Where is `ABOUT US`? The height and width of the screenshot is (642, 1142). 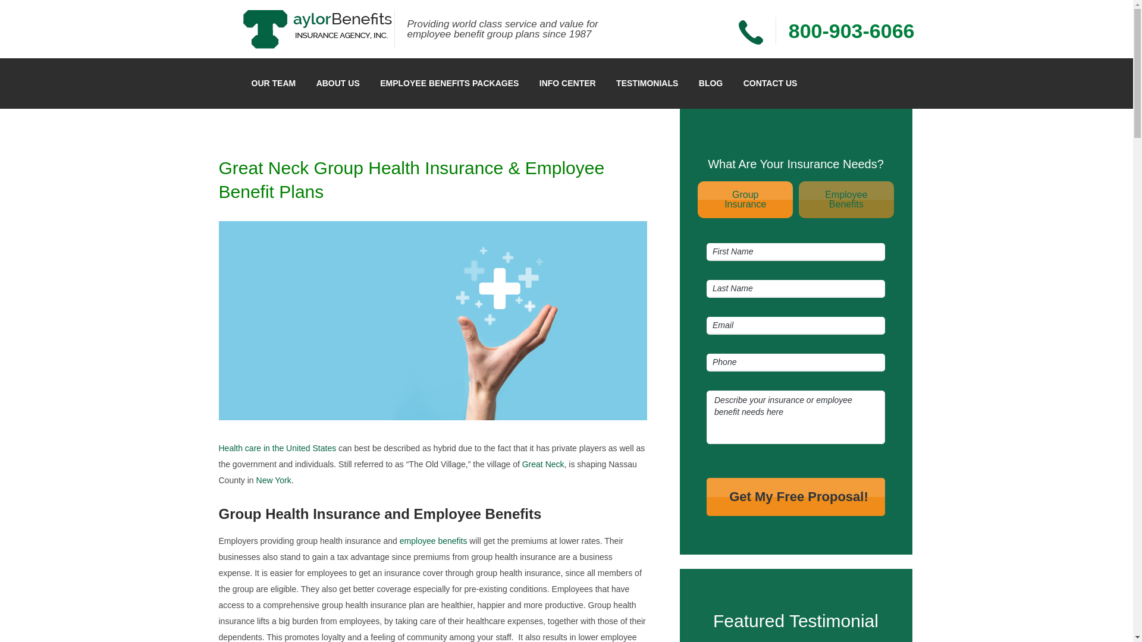 ABOUT US is located at coordinates (796, 496).